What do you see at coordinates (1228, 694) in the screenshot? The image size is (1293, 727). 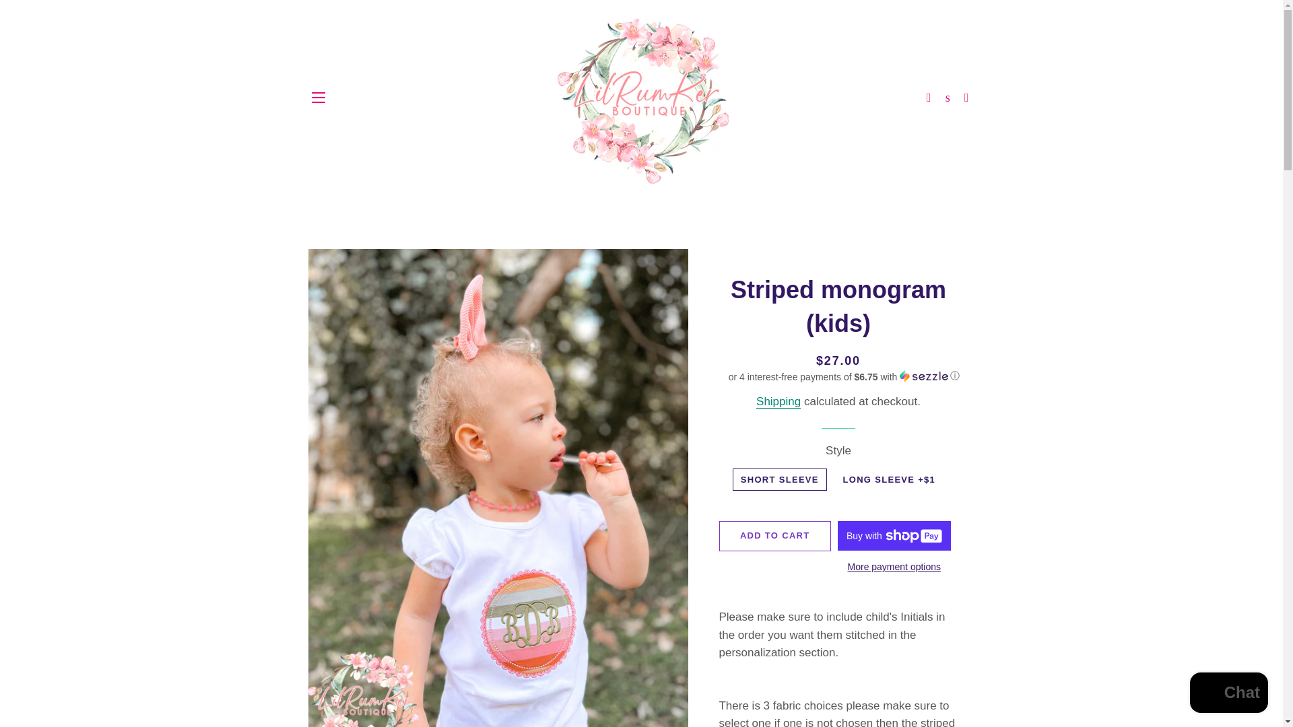 I see `Shopify online store chat` at bounding box center [1228, 694].